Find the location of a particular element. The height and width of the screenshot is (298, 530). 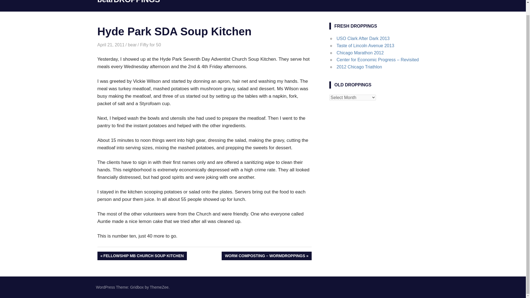

April 21, 2011 is located at coordinates (359, 67).